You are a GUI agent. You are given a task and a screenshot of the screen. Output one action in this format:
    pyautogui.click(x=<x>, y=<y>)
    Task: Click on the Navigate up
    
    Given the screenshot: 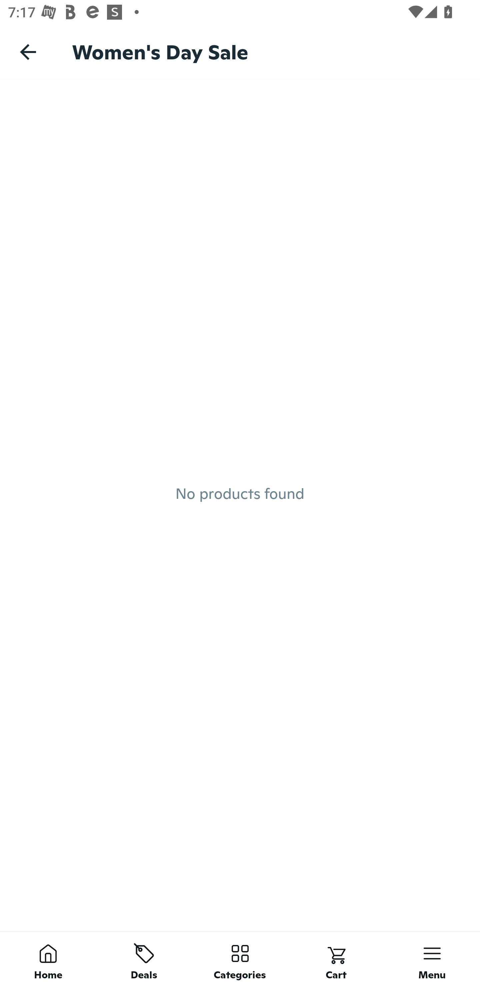 What is the action you would take?
    pyautogui.click(x=28, y=52)
    